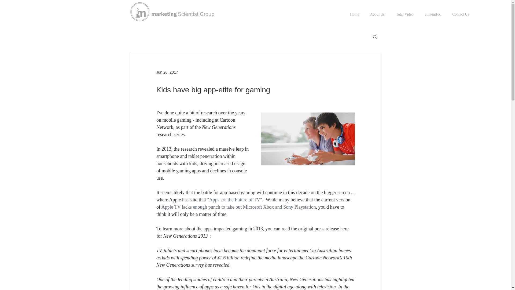  I want to click on Contact Us, so click(461, 15).